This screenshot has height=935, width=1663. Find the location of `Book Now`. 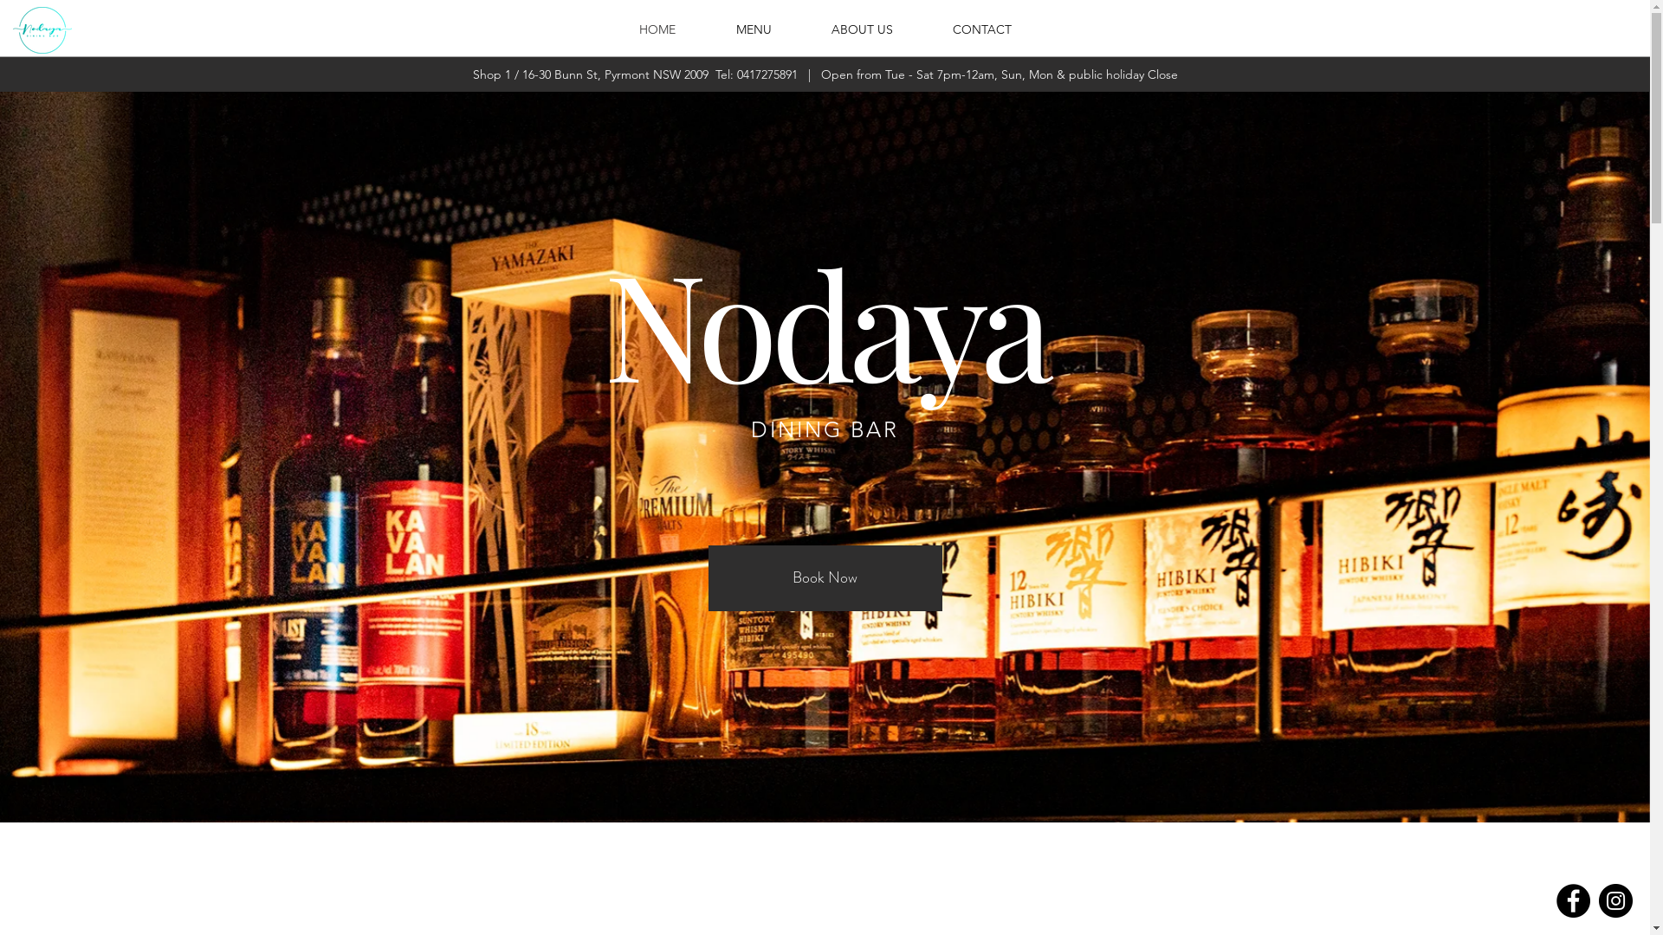

Book Now is located at coordinates (825, 578).